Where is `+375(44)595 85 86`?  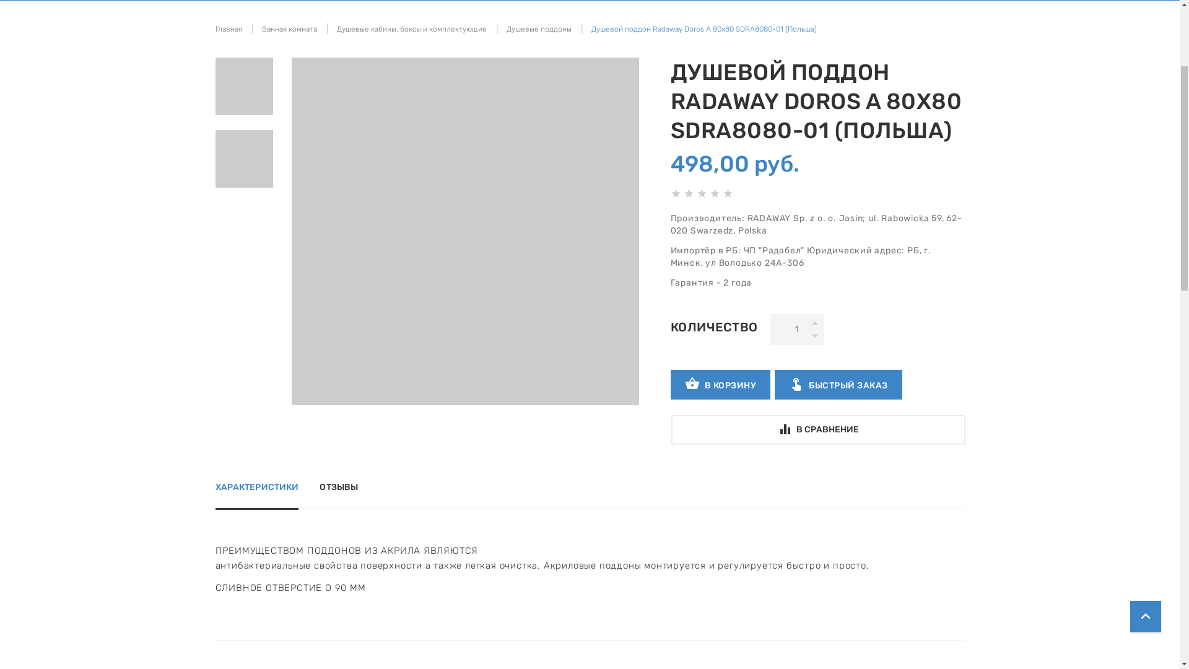
+375(44)595 85 86 is located at coordinates (458, 27).